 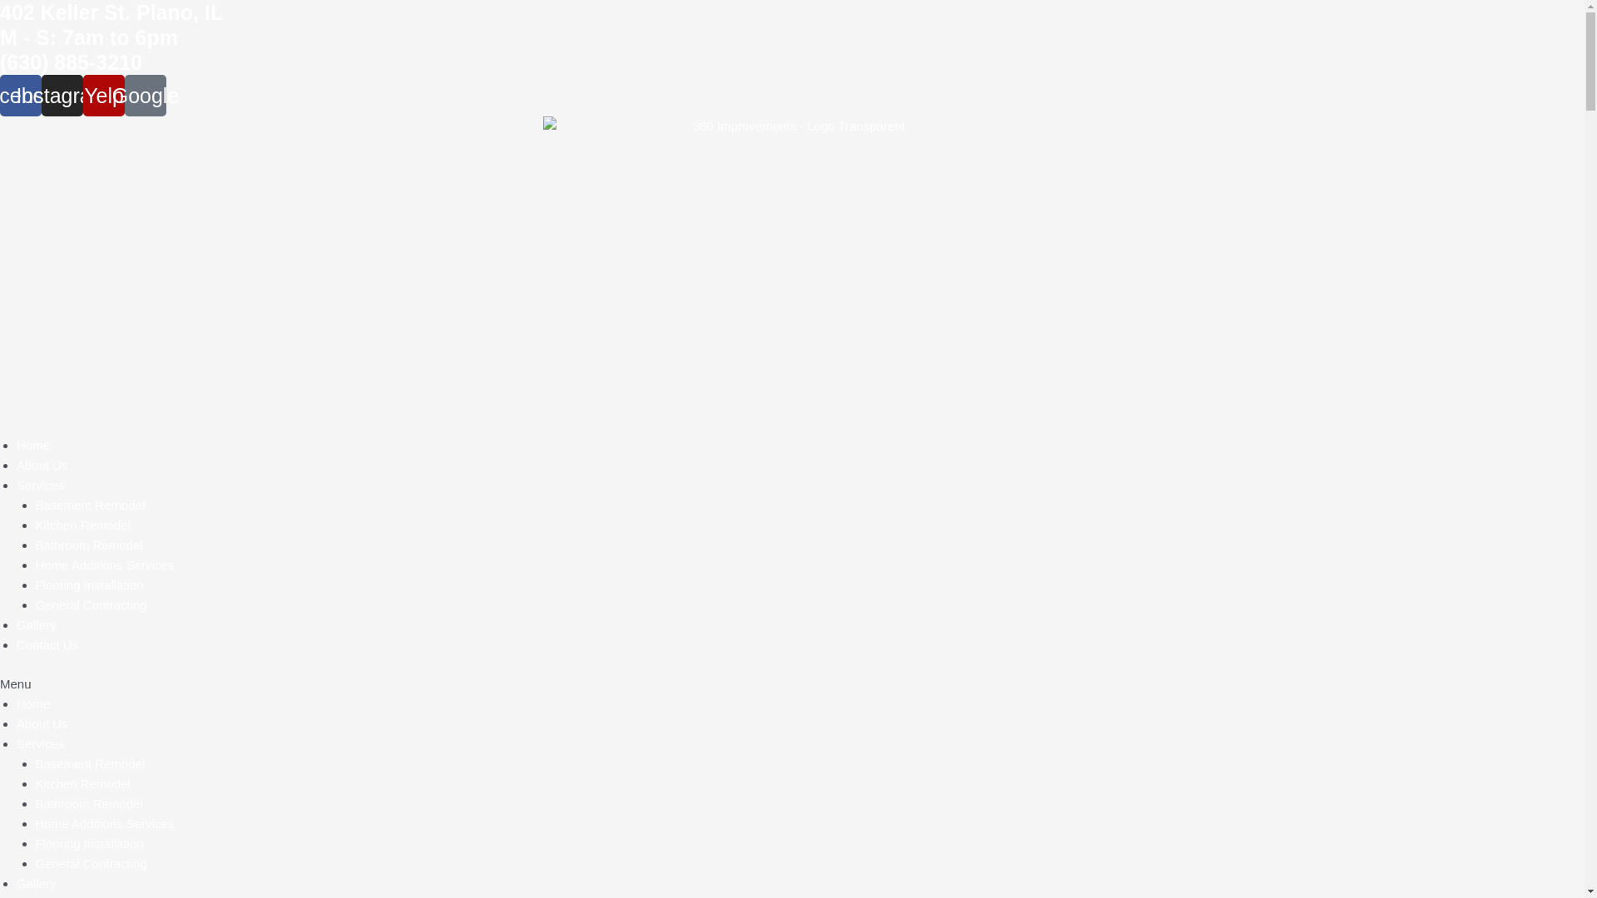 I want to click on Instagram, so click(x=62, y=96).